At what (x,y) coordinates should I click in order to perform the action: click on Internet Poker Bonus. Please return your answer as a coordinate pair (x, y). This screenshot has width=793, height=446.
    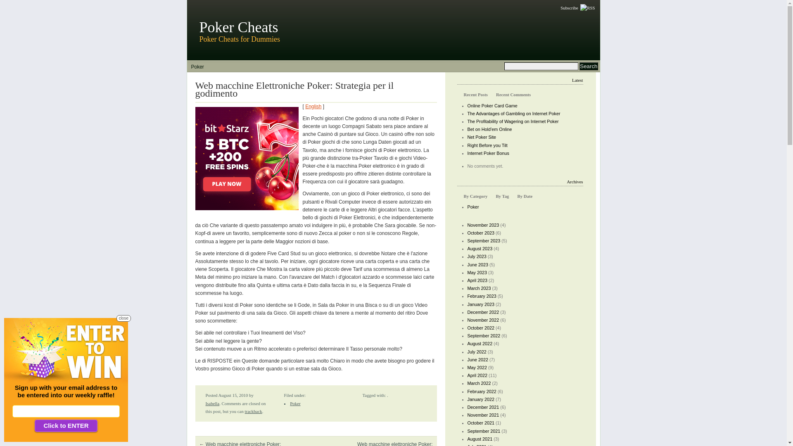
    Looking at the image, I should click on (488, 153).